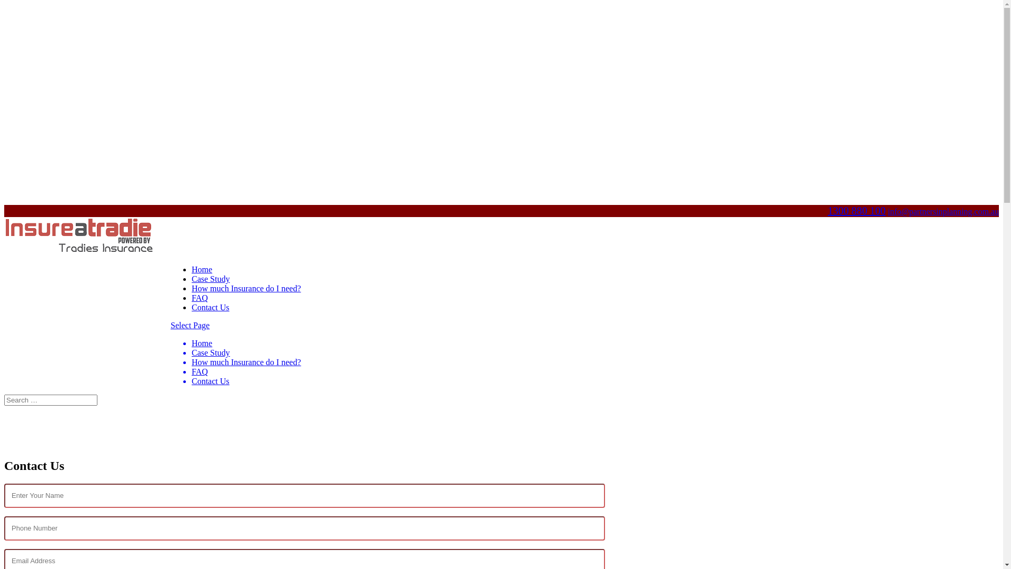  Describe the element at coordinates (202, 344) in the screenshot. I see `Home` at that location.